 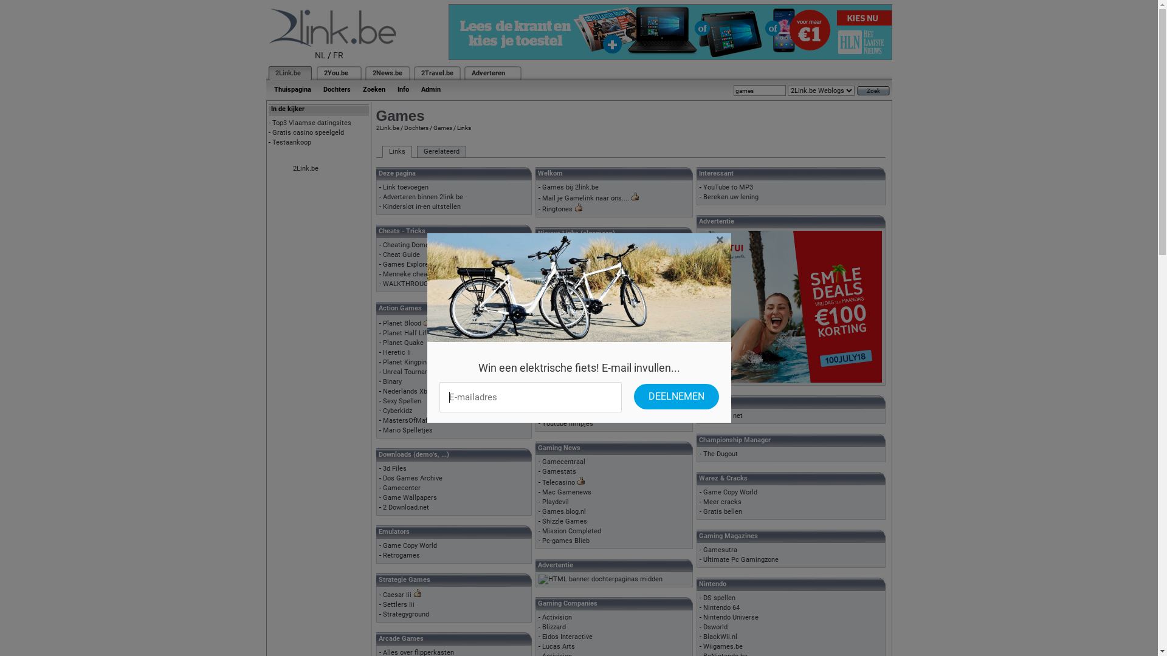 I want to click on Activision, so click(x=557, y=617).